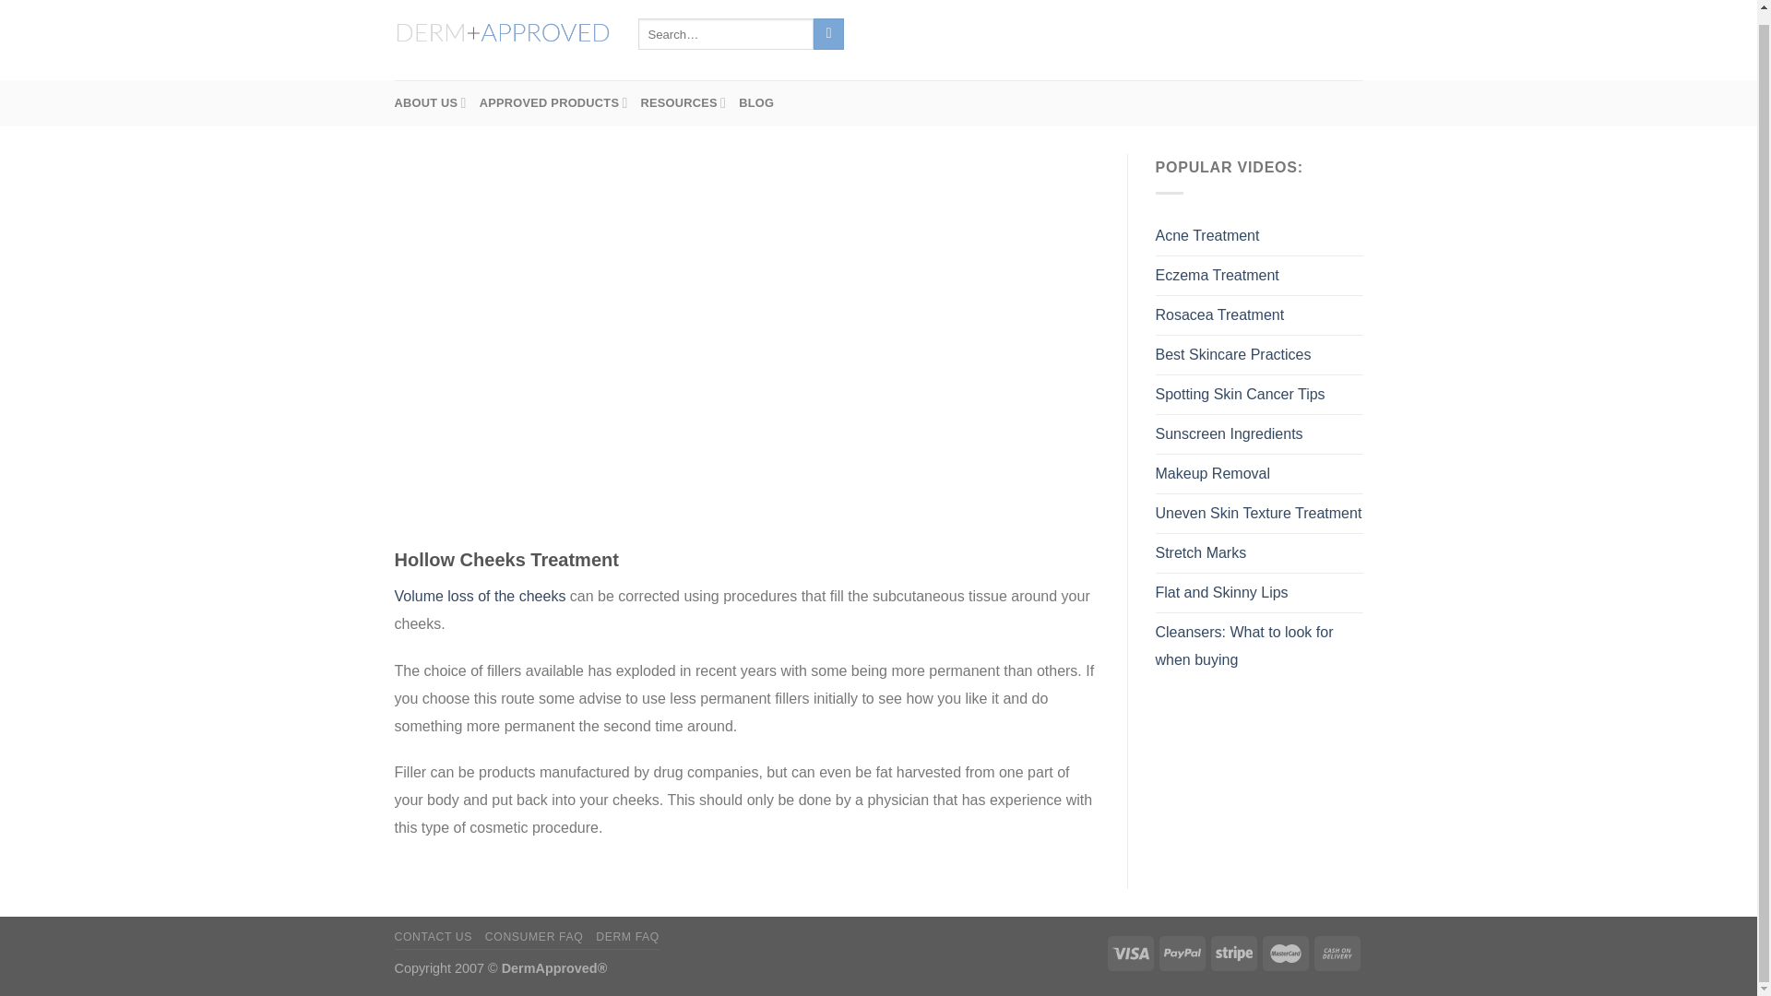 This screenshot has width=1771, height=996. I want to click on Eczema Treatment, so click(1216, 275).